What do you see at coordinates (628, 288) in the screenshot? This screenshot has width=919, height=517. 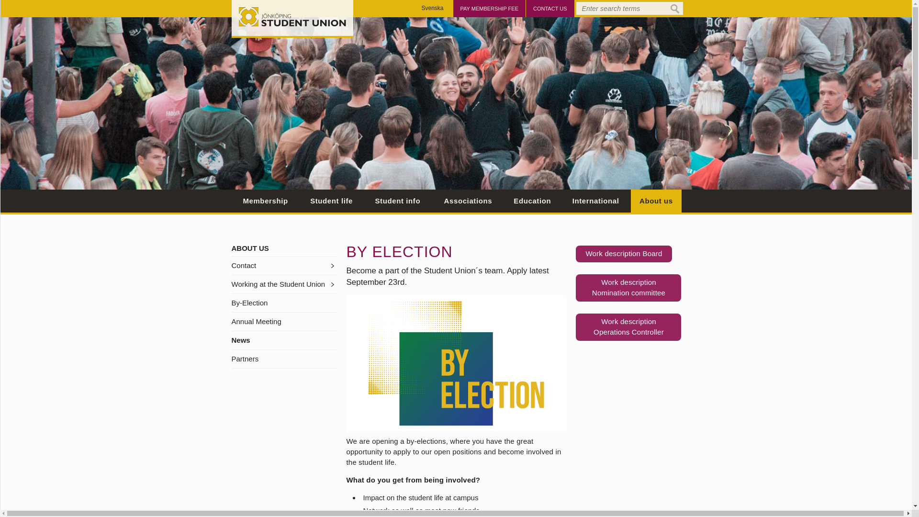 I see `CONTACT US` at bounding box center [628, 288].